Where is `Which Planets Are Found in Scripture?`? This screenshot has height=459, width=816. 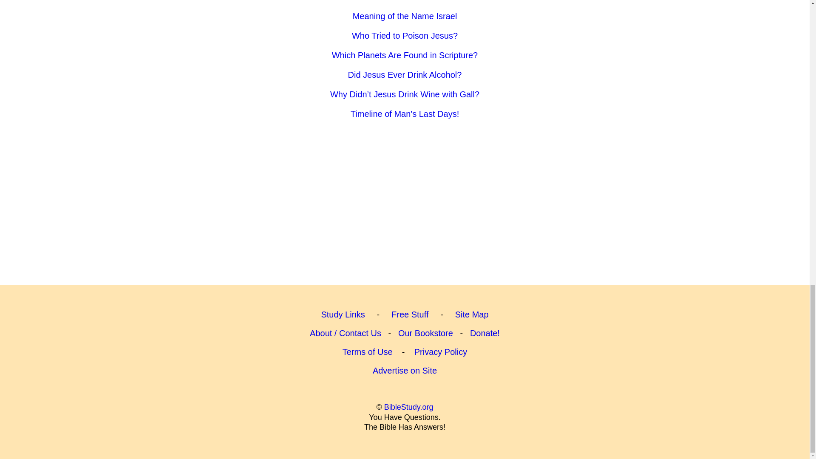
Which Planets Are Found in Scripture? is located at coordinates (405, 55).